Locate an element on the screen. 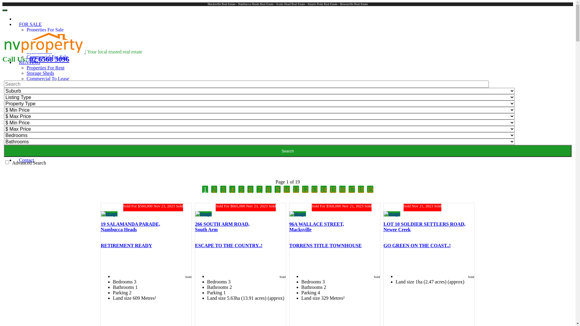  12 is located at coordinates (305, 189).